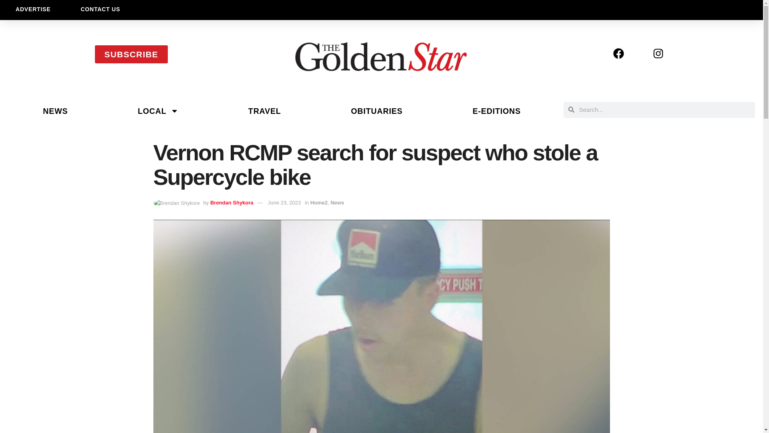  What do you see at coordinates (497, 111) in the screenshot?
I see `E-EDITIONS` at bounding box center [497, 111].